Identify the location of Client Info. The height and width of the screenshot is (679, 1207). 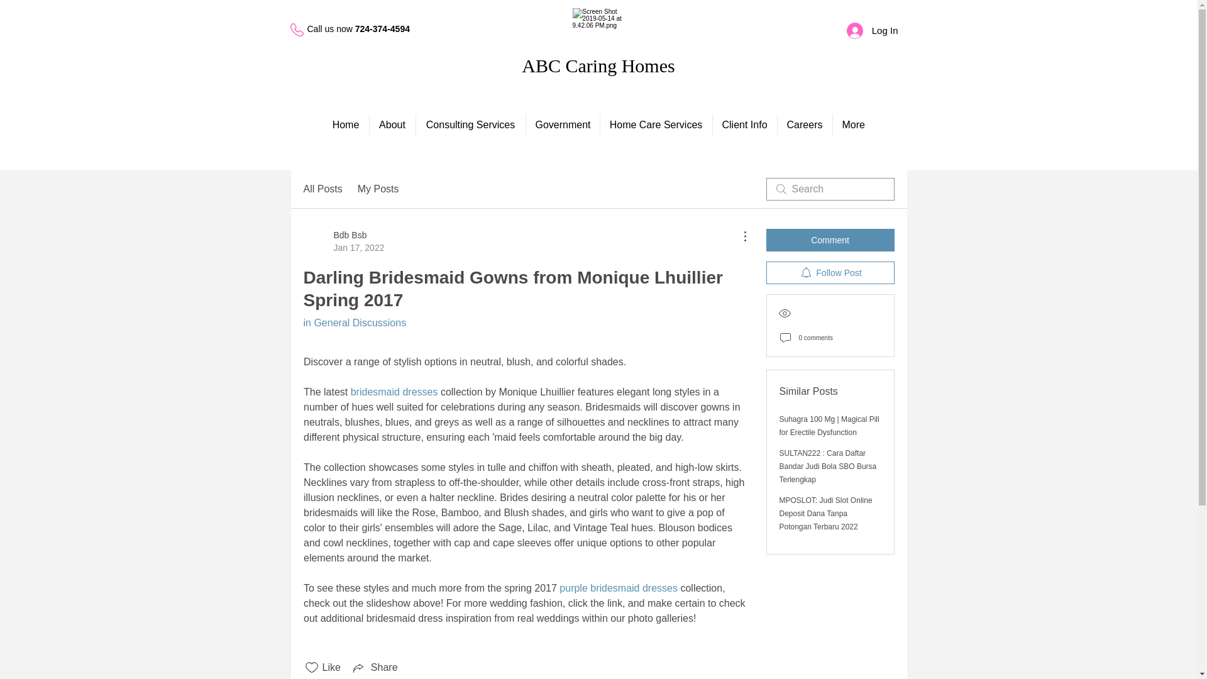
(322, 189).